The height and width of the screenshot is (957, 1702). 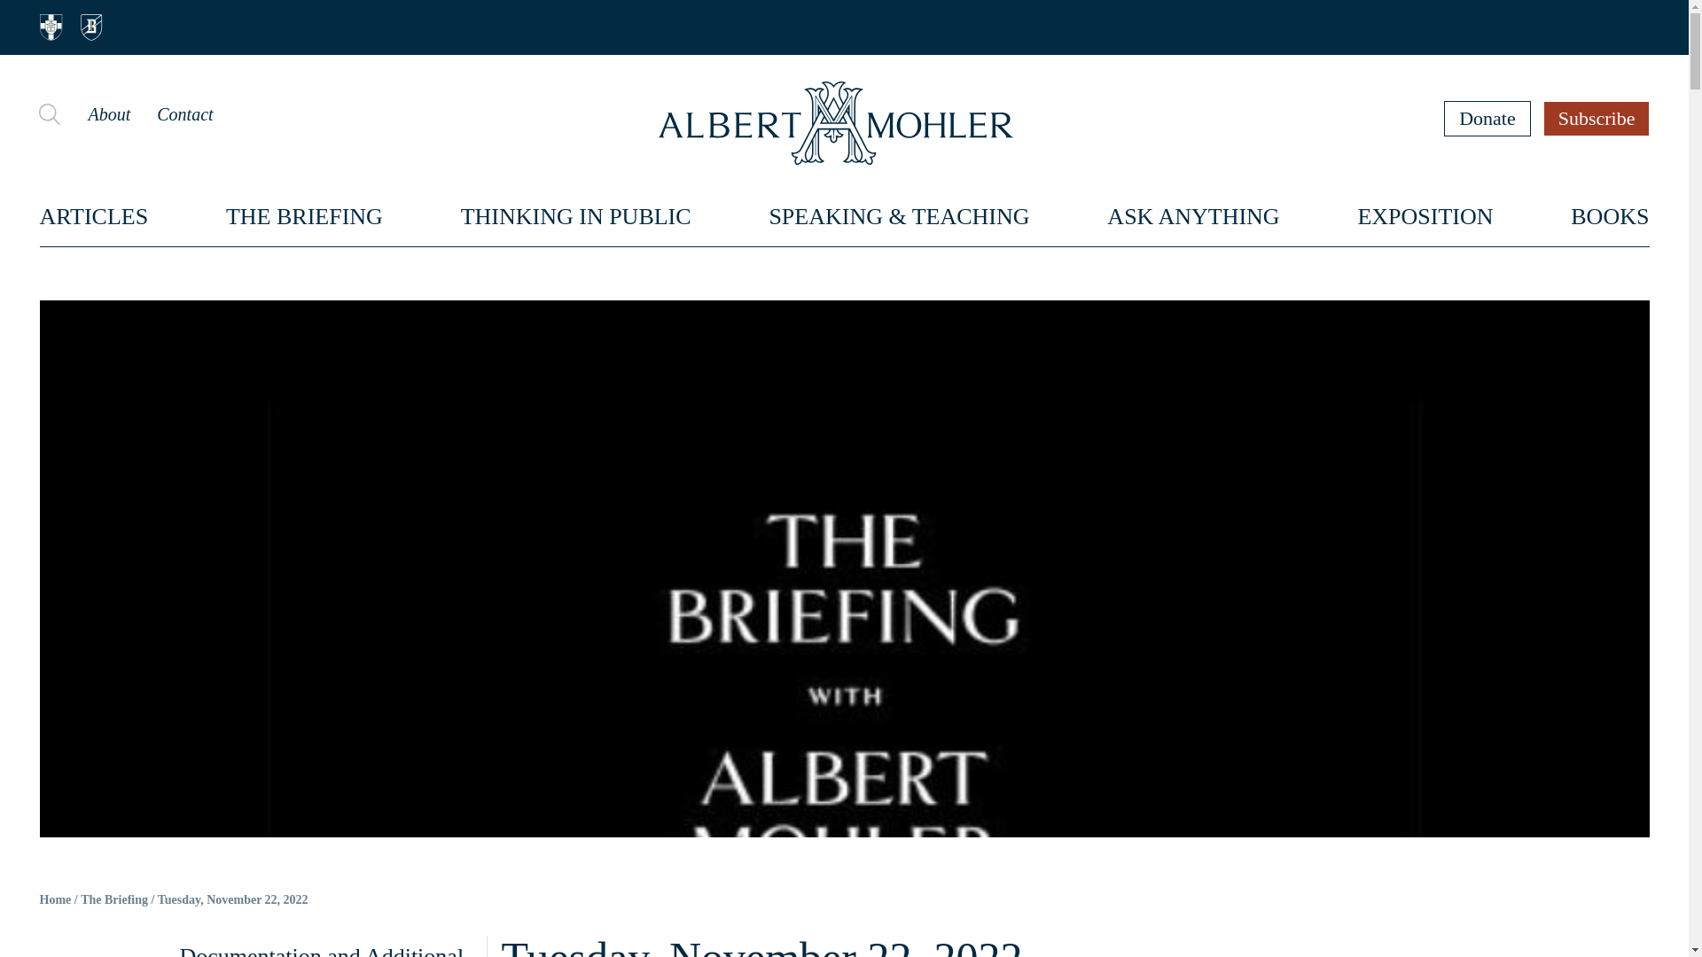 I want to click on THE BRIEFING, so click(x=305, y=216).